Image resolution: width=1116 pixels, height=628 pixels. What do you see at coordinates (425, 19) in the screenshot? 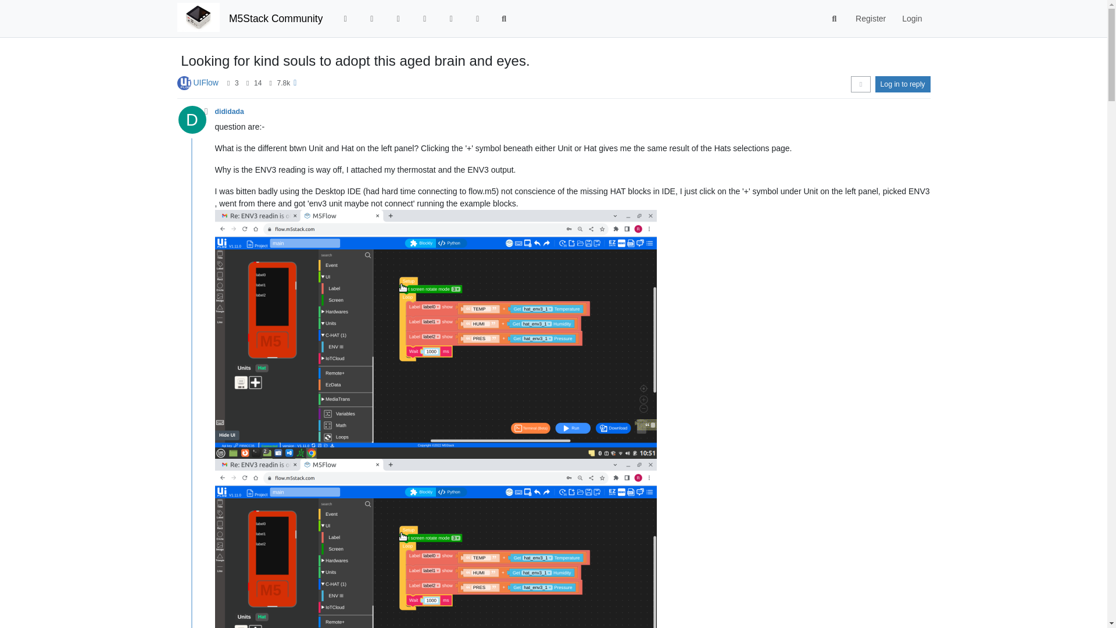
I see `Popular` at bounding box center [425, 19].